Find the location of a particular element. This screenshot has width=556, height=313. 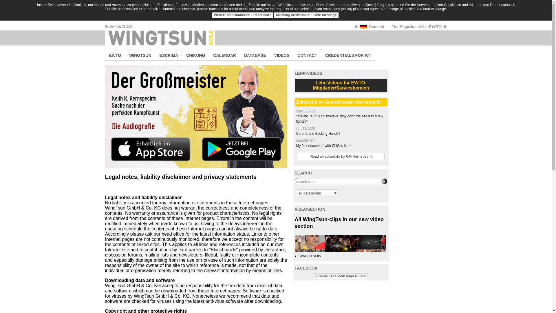

EWTO is located at coordinates (115, 55).